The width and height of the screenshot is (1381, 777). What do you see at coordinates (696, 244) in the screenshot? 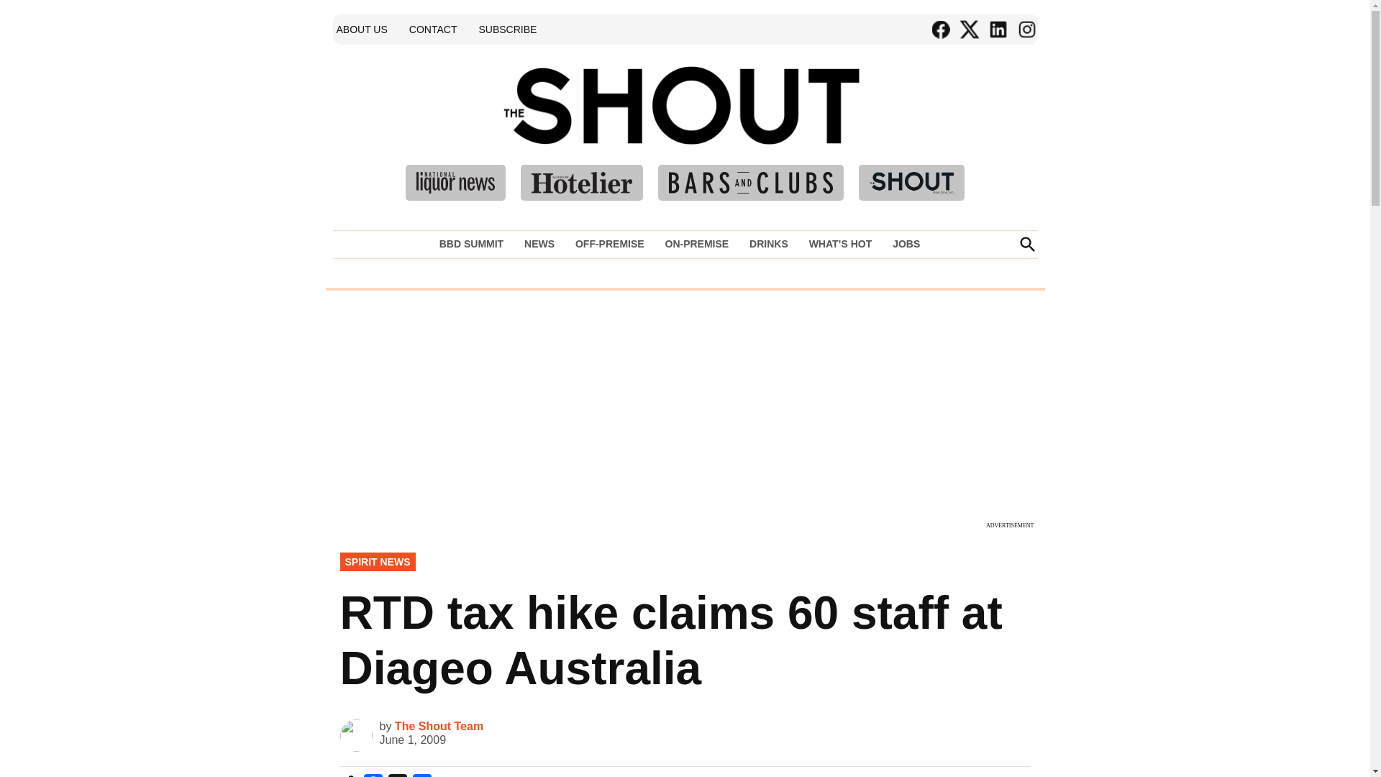
I see `ON-PREMISE` at bounding box center [696, 244].